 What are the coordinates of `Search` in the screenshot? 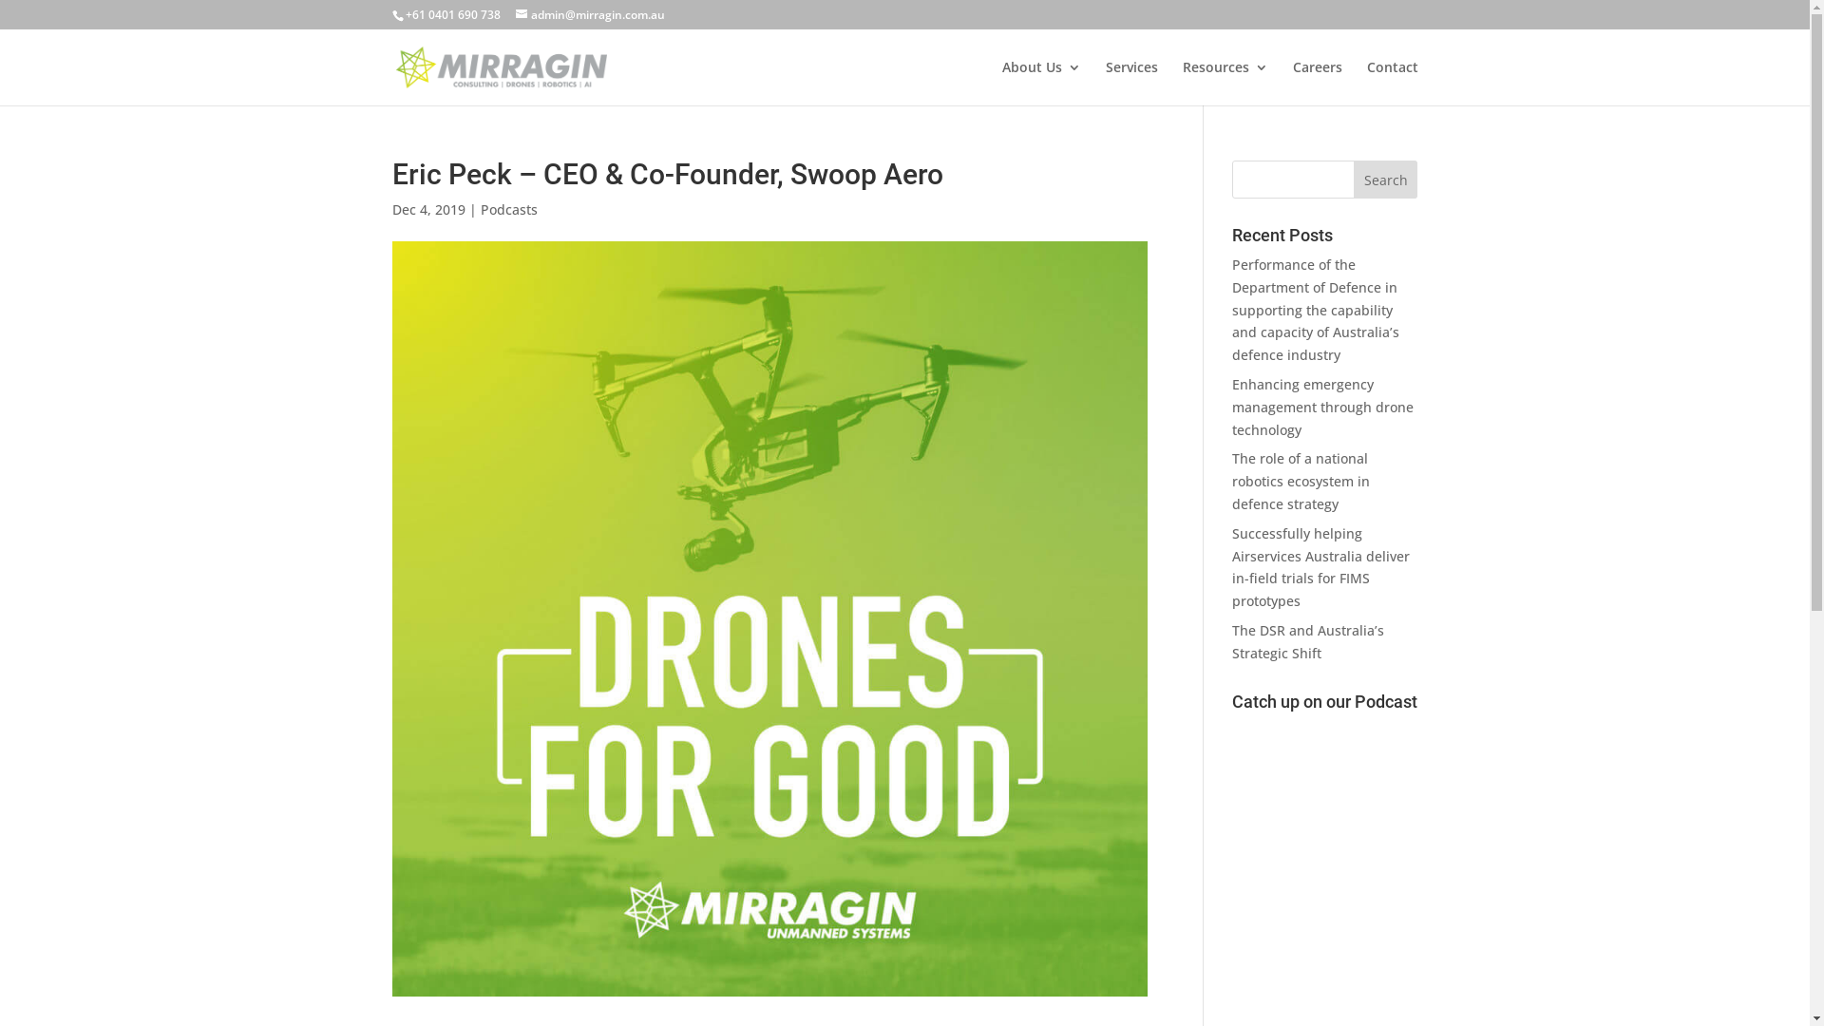 It's located at (1386, 180).